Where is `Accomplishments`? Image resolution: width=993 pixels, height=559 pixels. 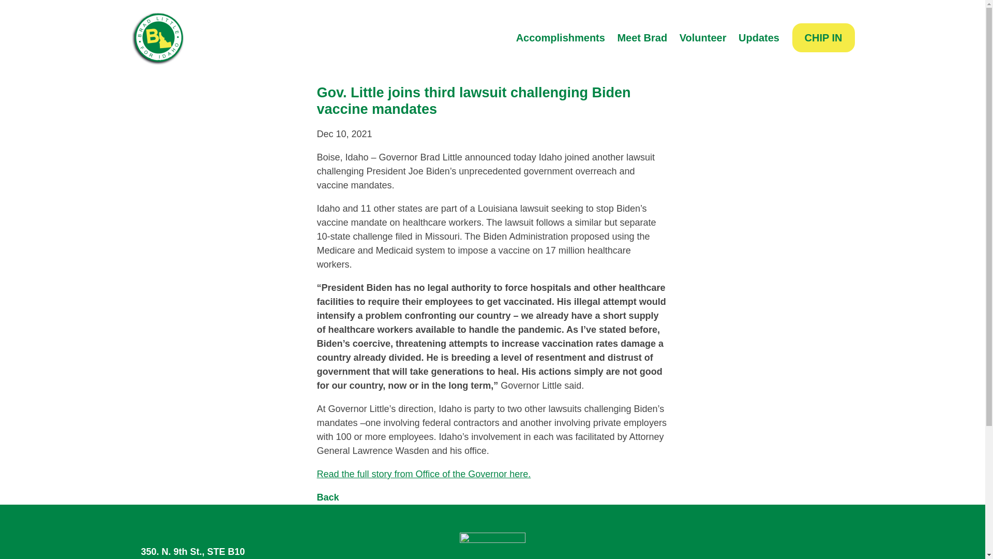 Accomplishments is located at coordinates (560, 37).